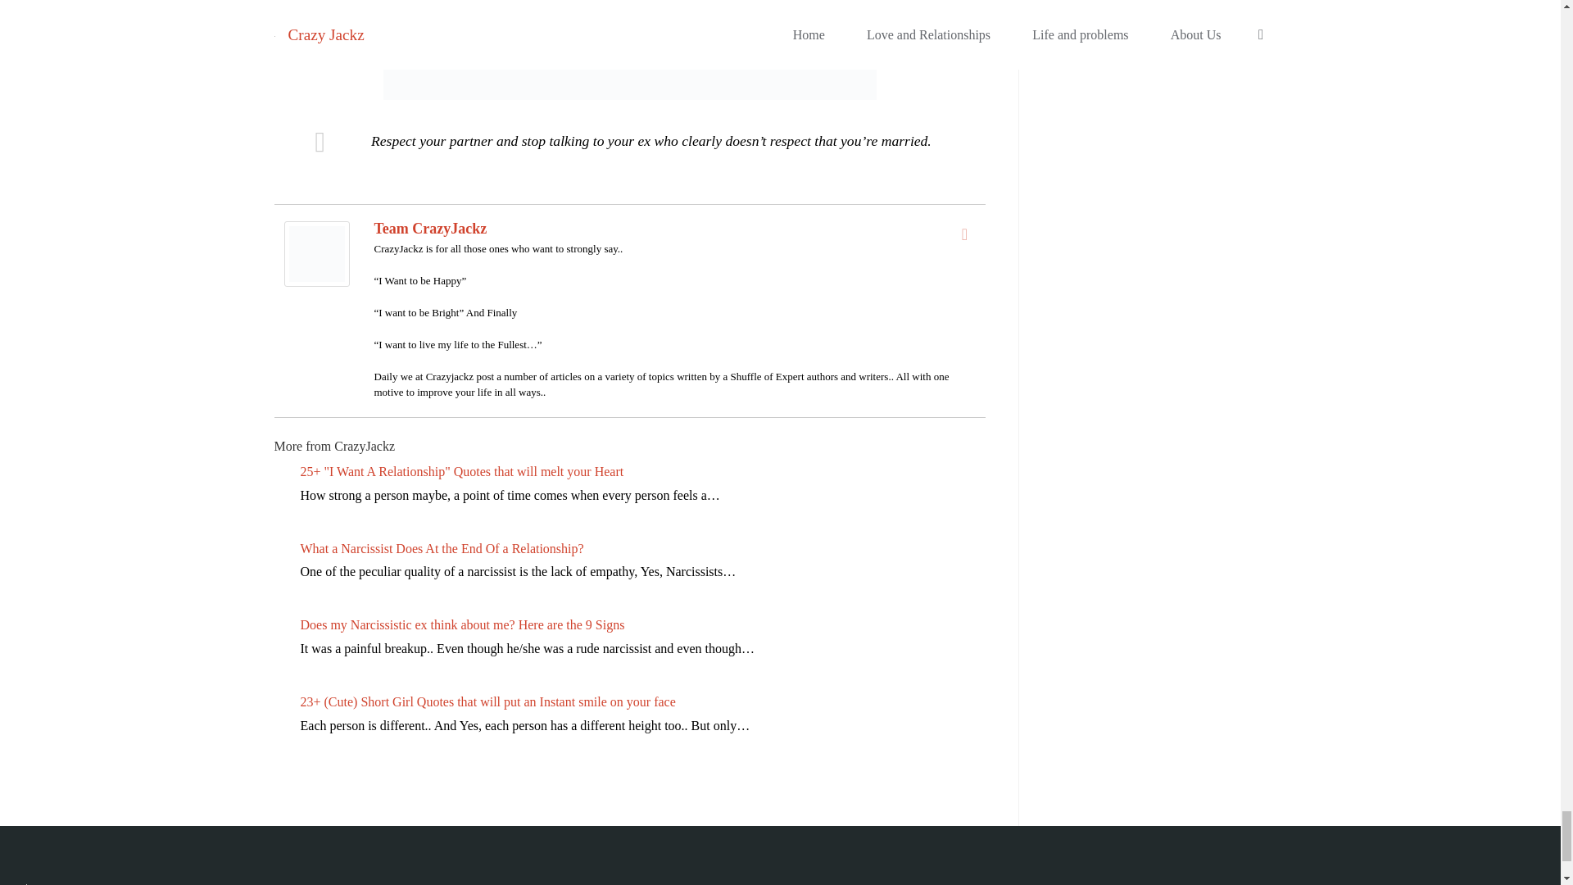  I want to click on Team CrazyJackz, so click(316, 252).